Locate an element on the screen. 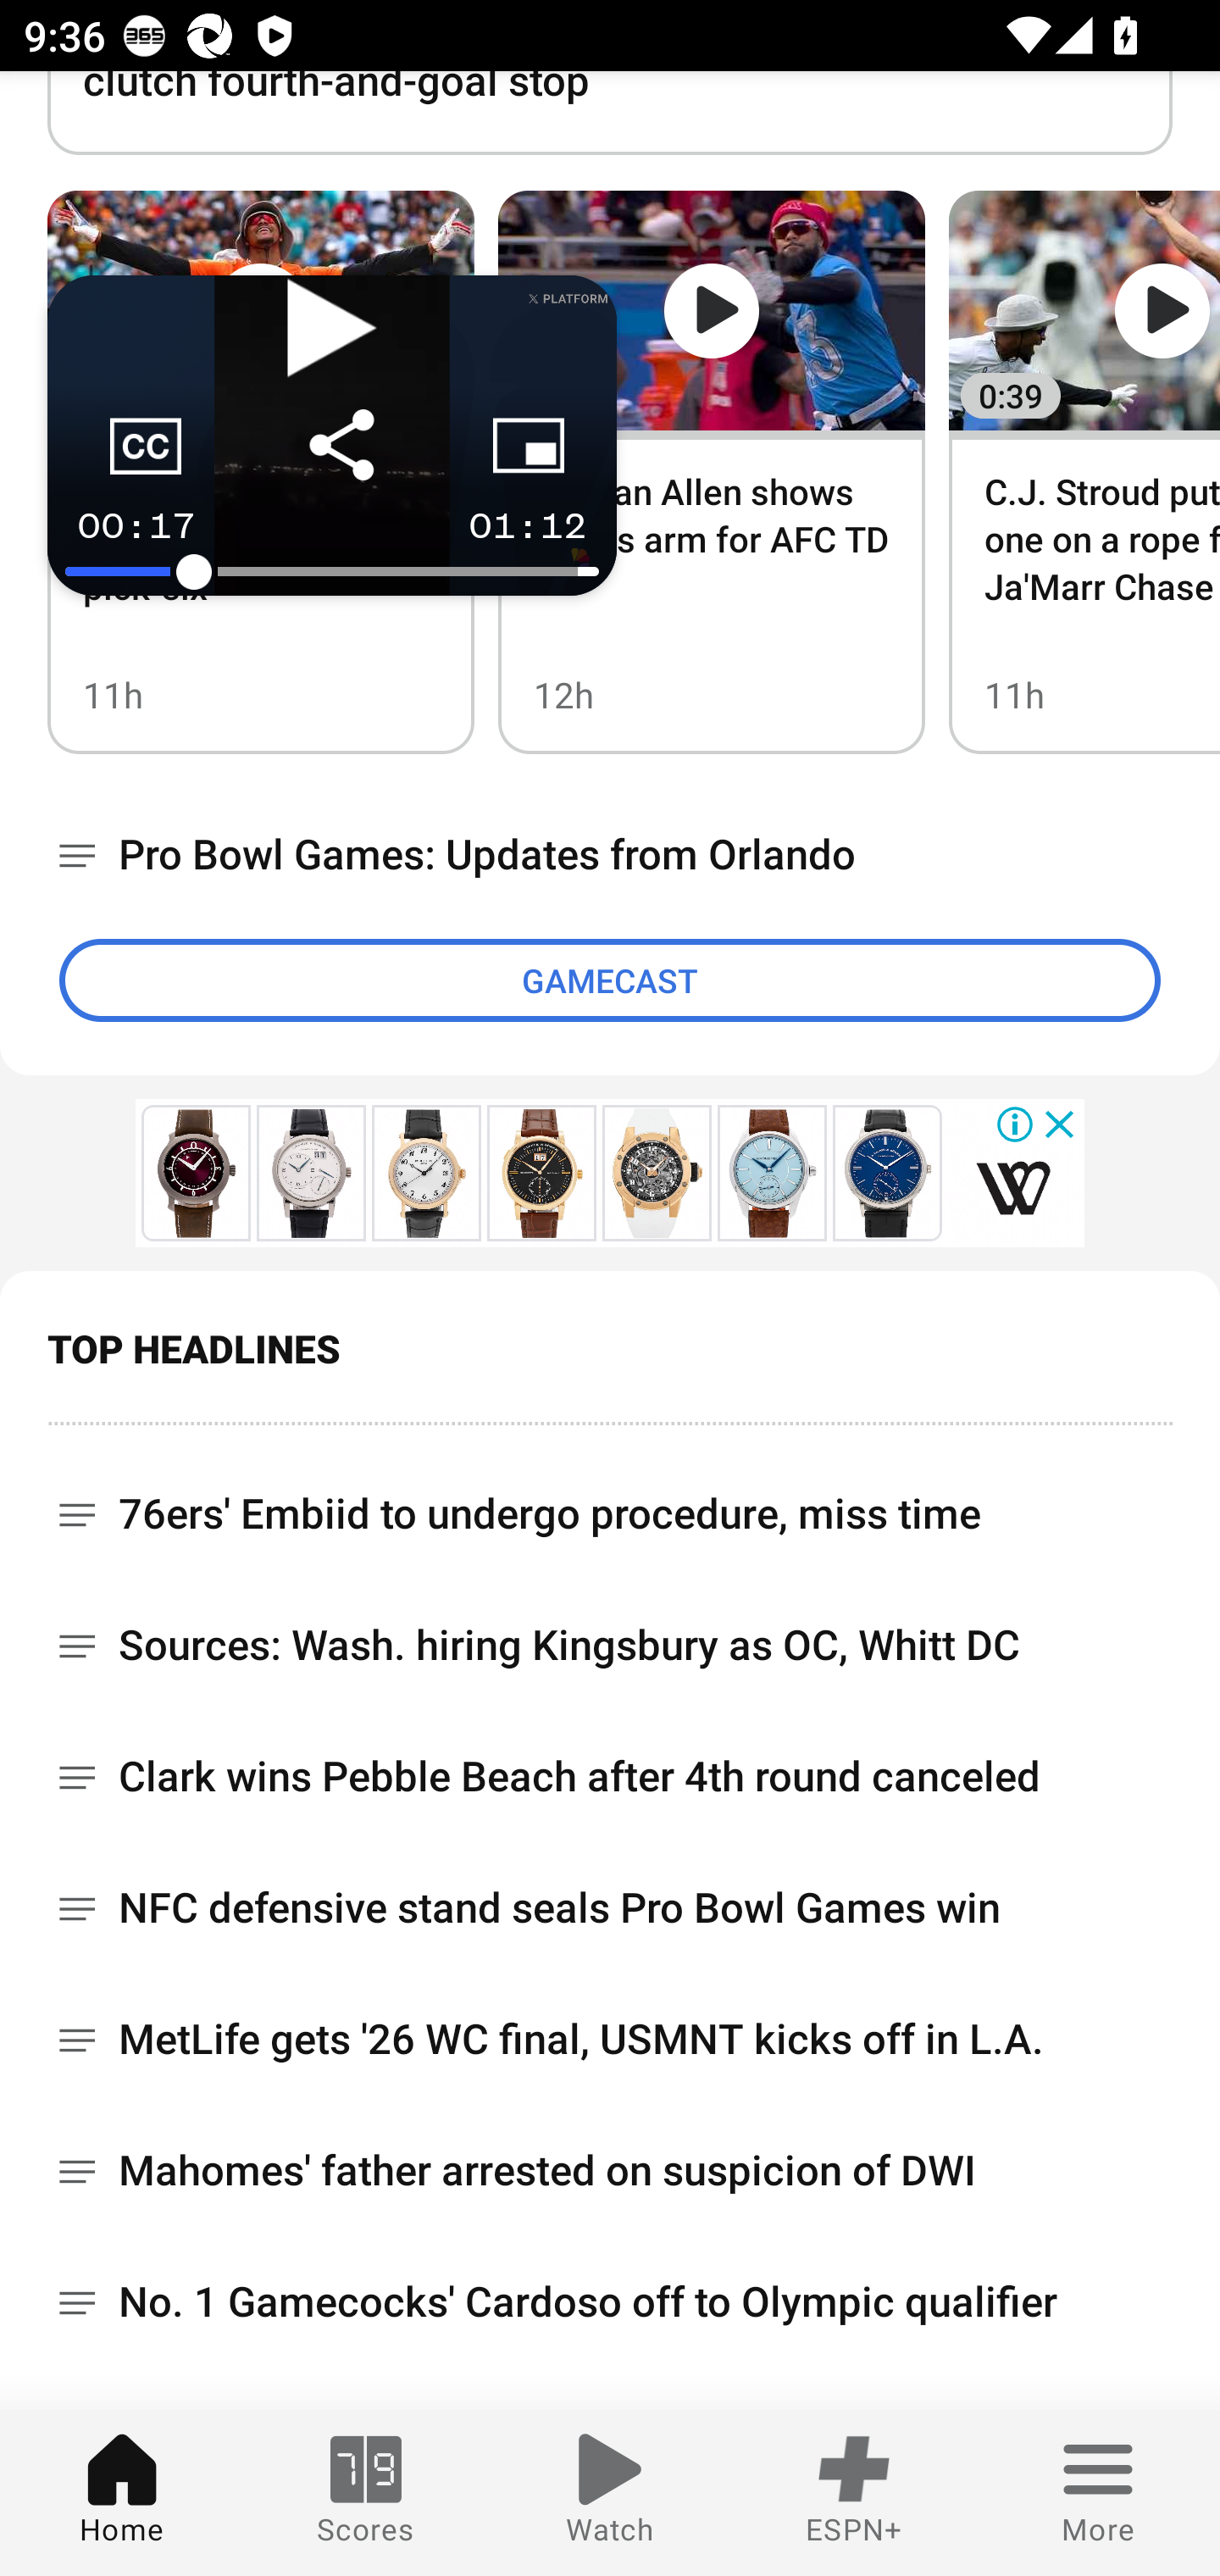 The image size is (1220, 2576). 4933172 is located at coordinates (310, 1173).